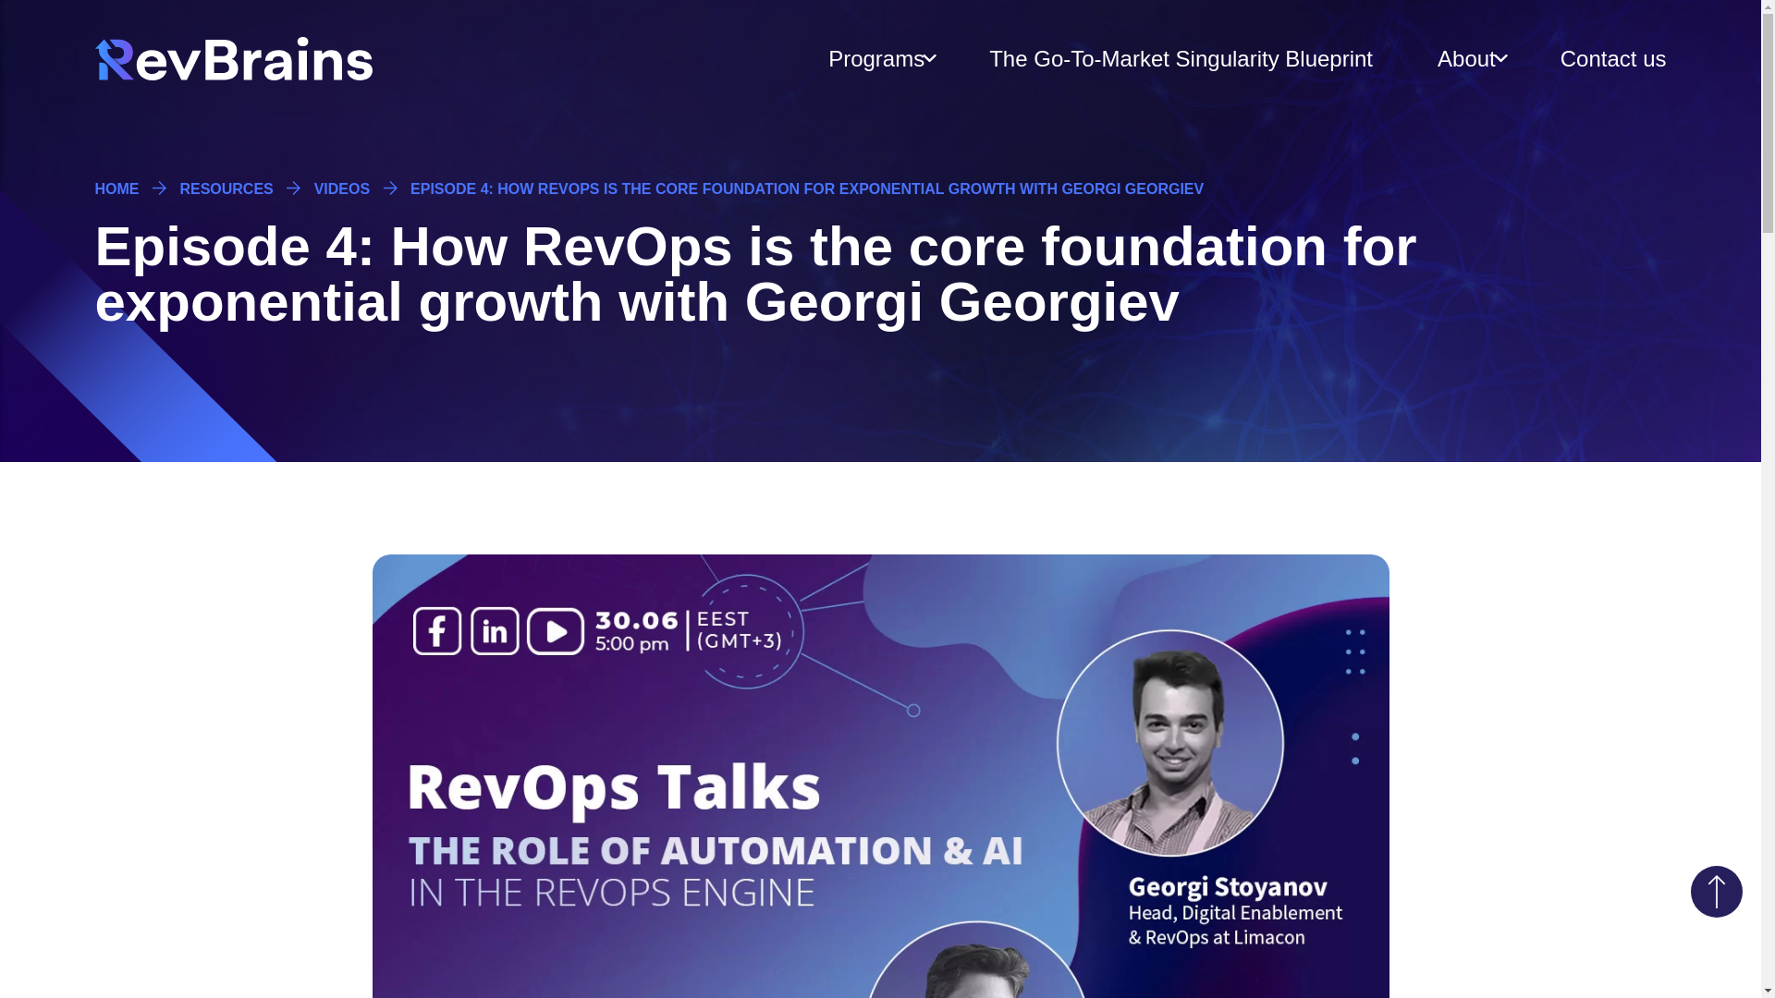 This screenshot has width=1775, height=998. Describe the element at coordinates (876, 59) in the screenshot. I see `Programs` at that location.